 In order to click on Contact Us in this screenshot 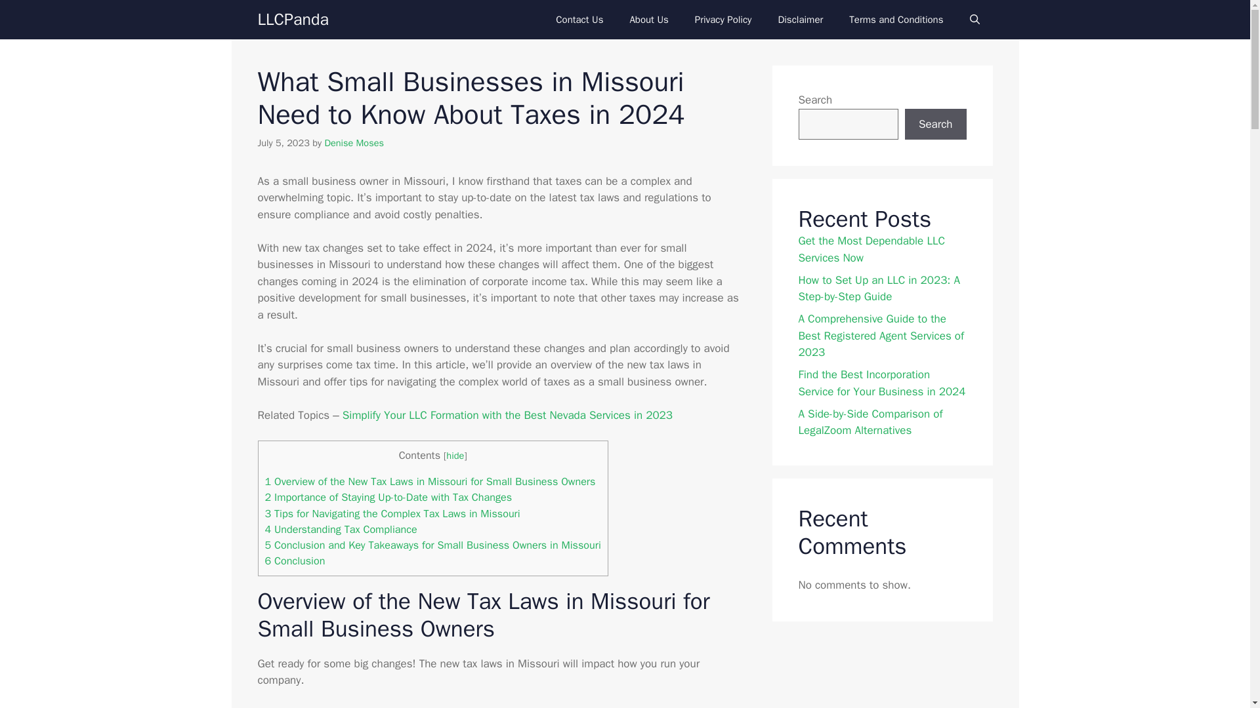, I will do `click(579, 20)`.